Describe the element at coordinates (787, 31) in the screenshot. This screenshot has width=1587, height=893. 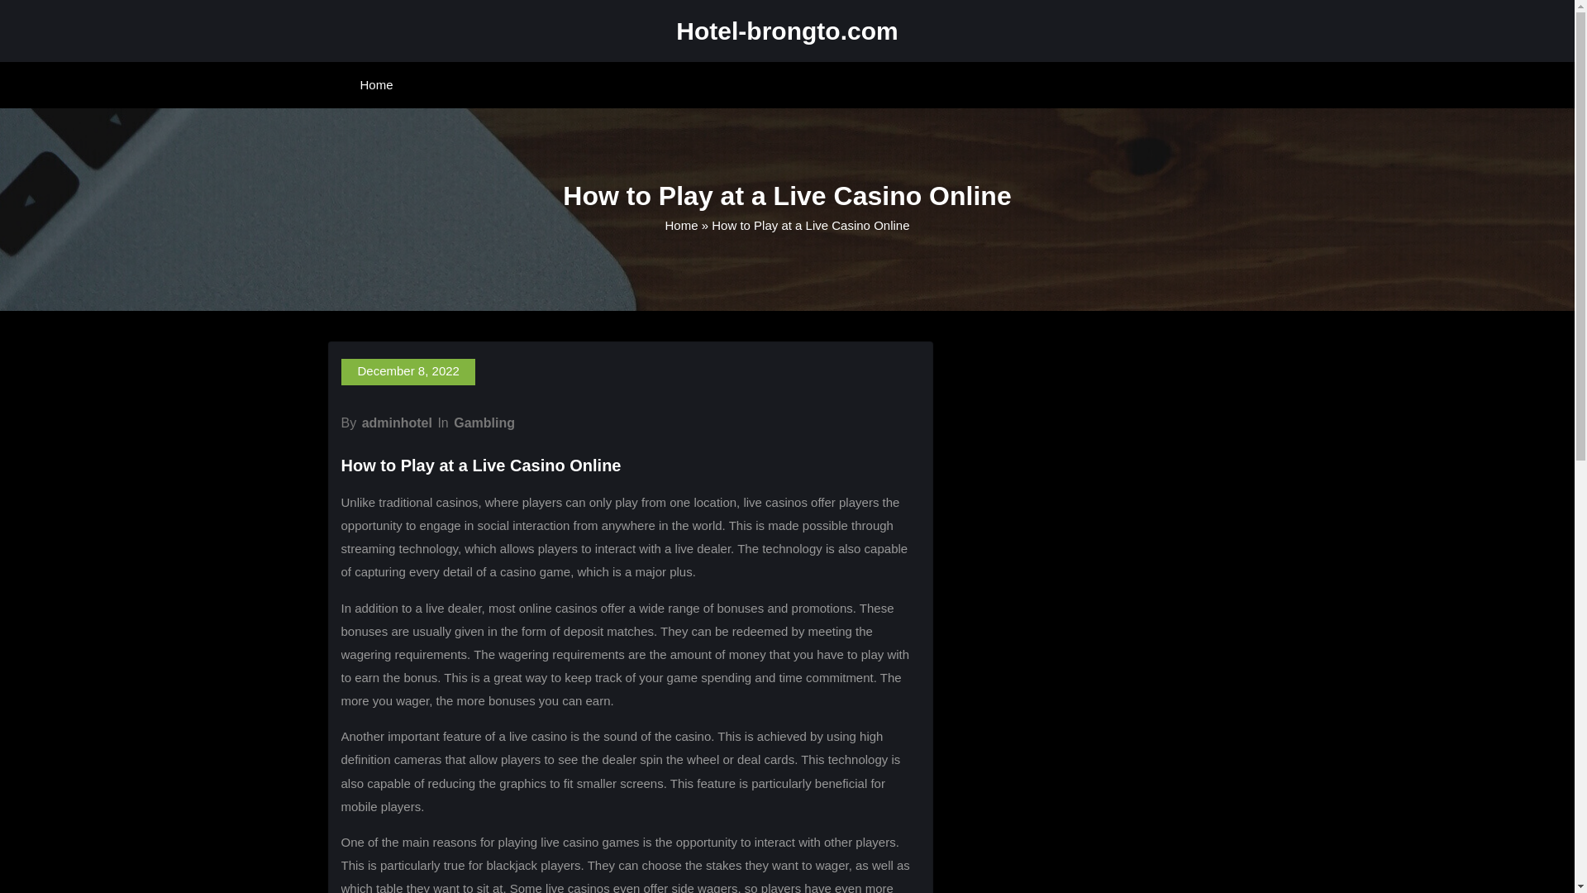
I see `Hotel-brongto.com` at that location.